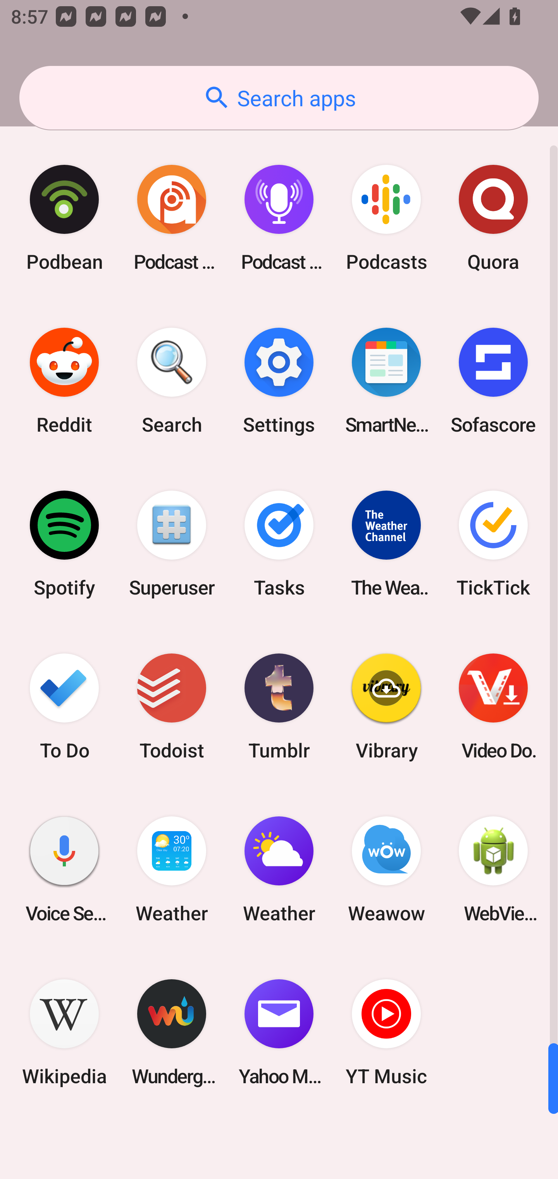 This screenshot has height=1179, width=558. What do you see at coordinates (279, 218) in the screenshot?
I see `Podcast Player` at bounding box center [279, 218].